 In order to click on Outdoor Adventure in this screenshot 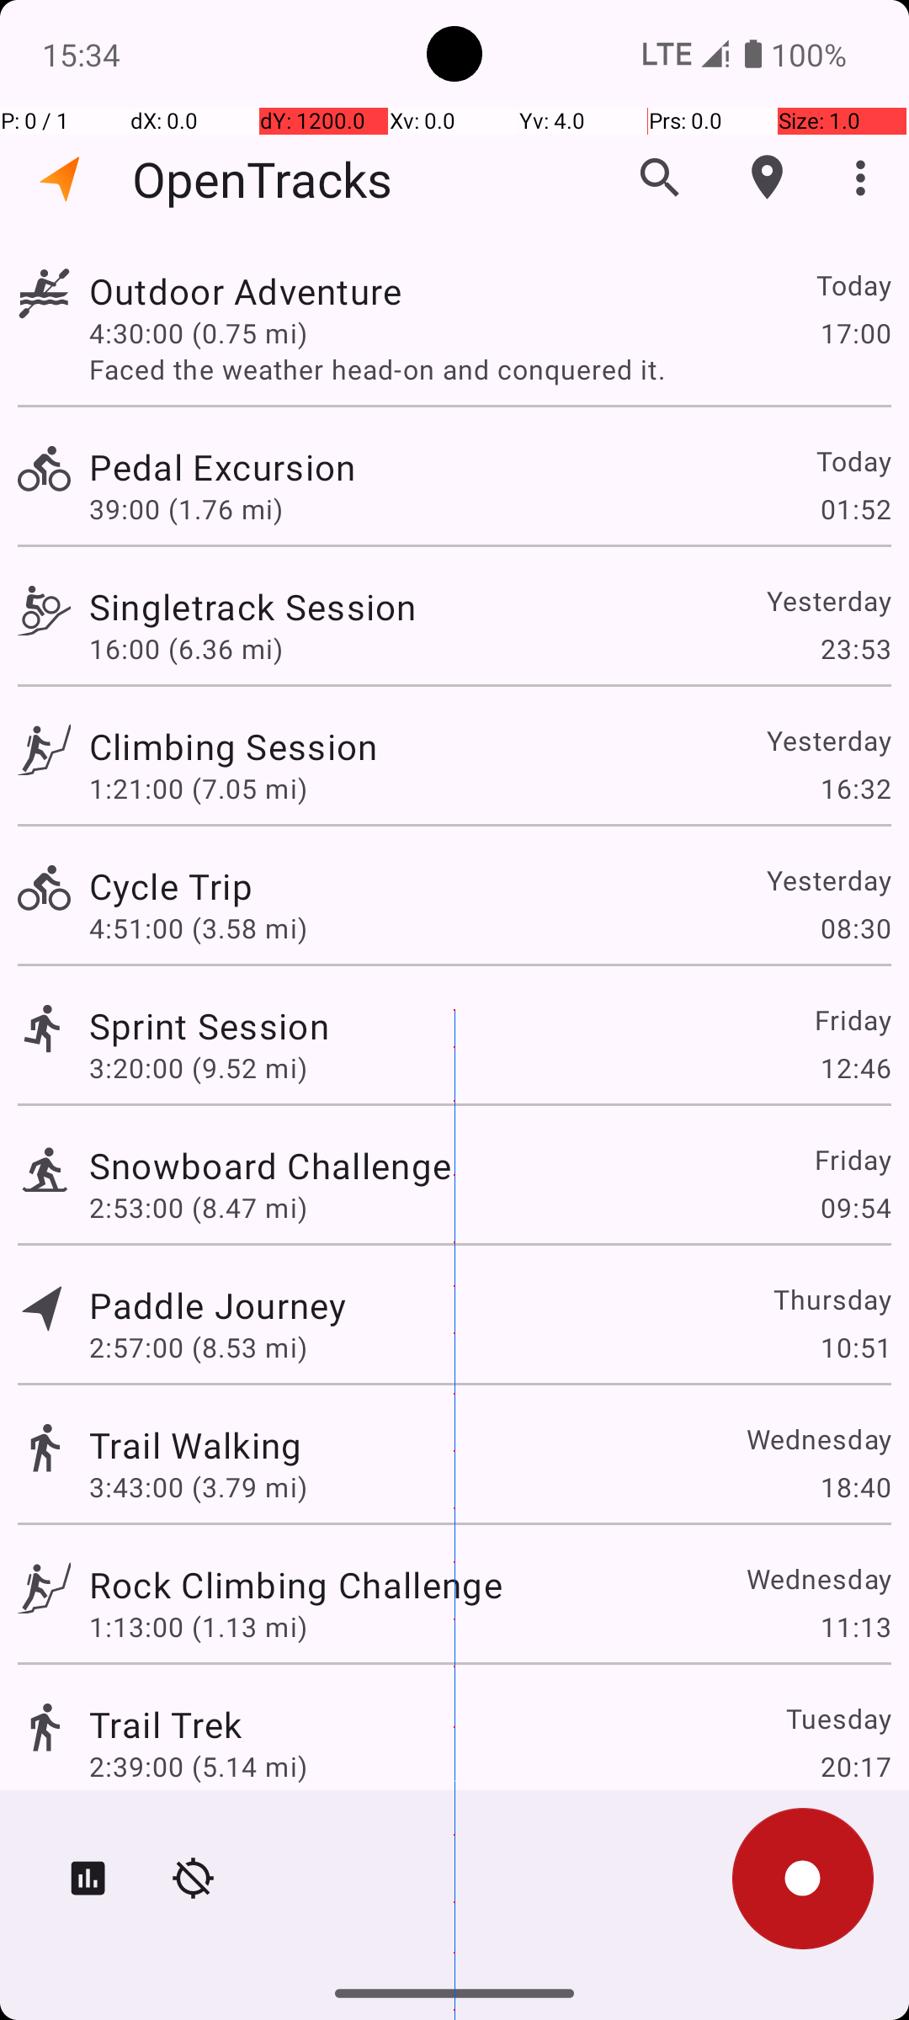, I will do `click(246, 291)`.